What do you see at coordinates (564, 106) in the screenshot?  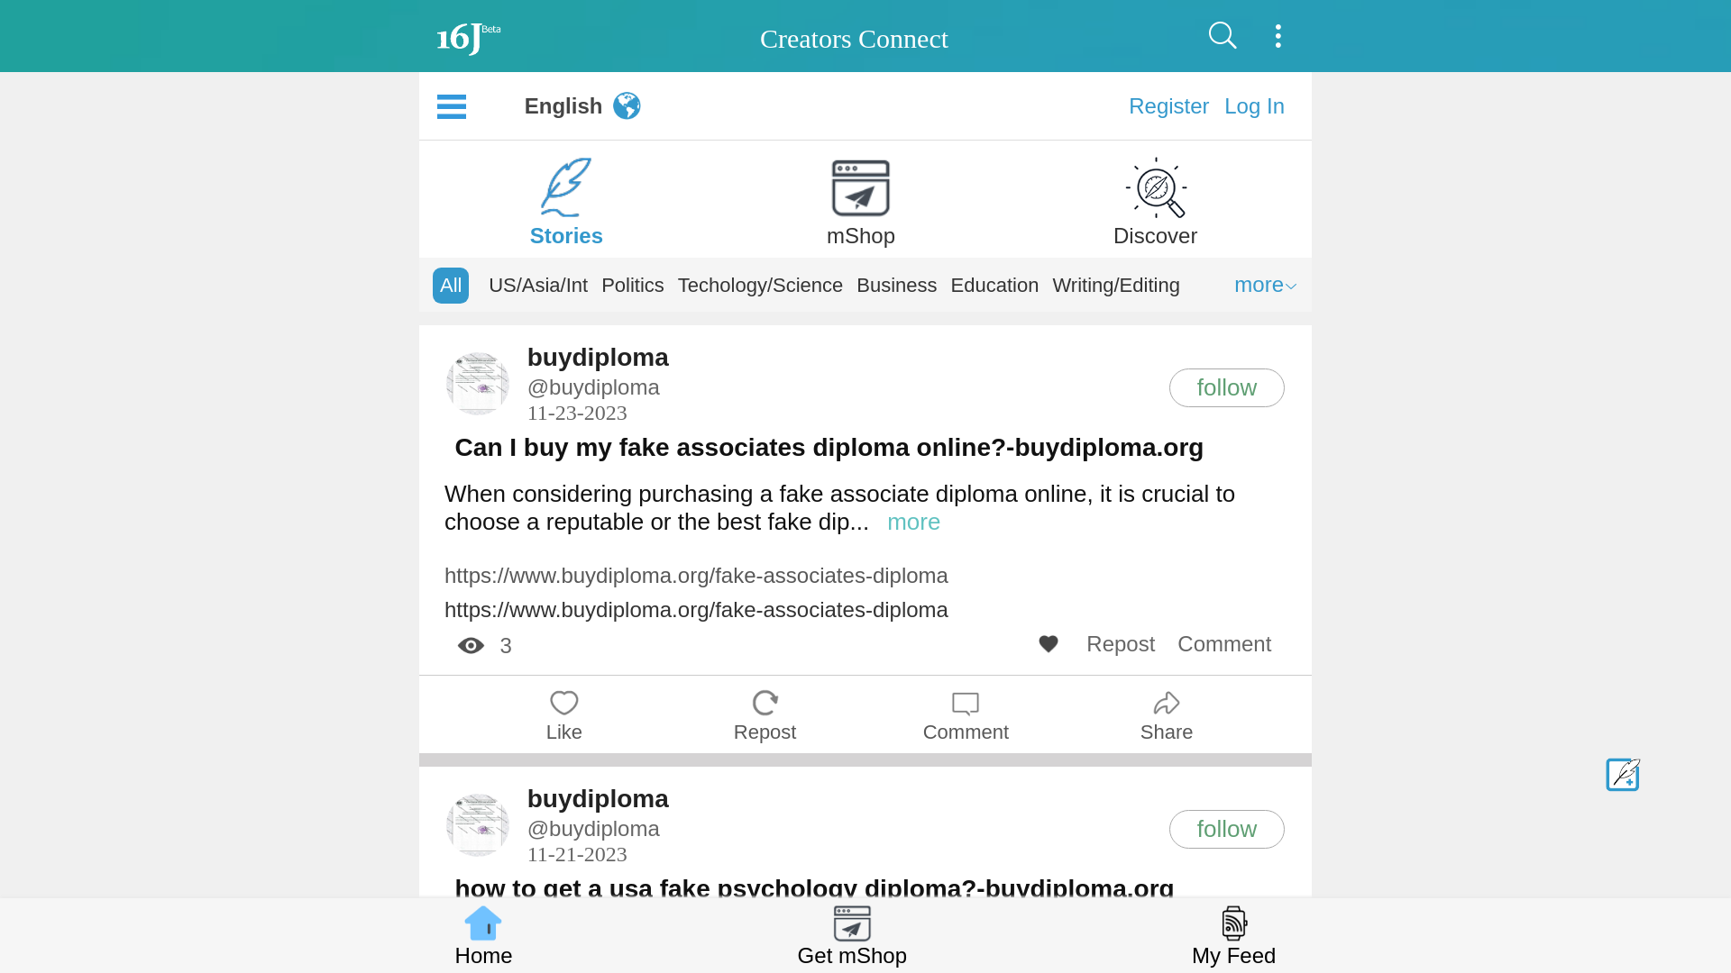 I see `English` at bounding box center [564, 106].